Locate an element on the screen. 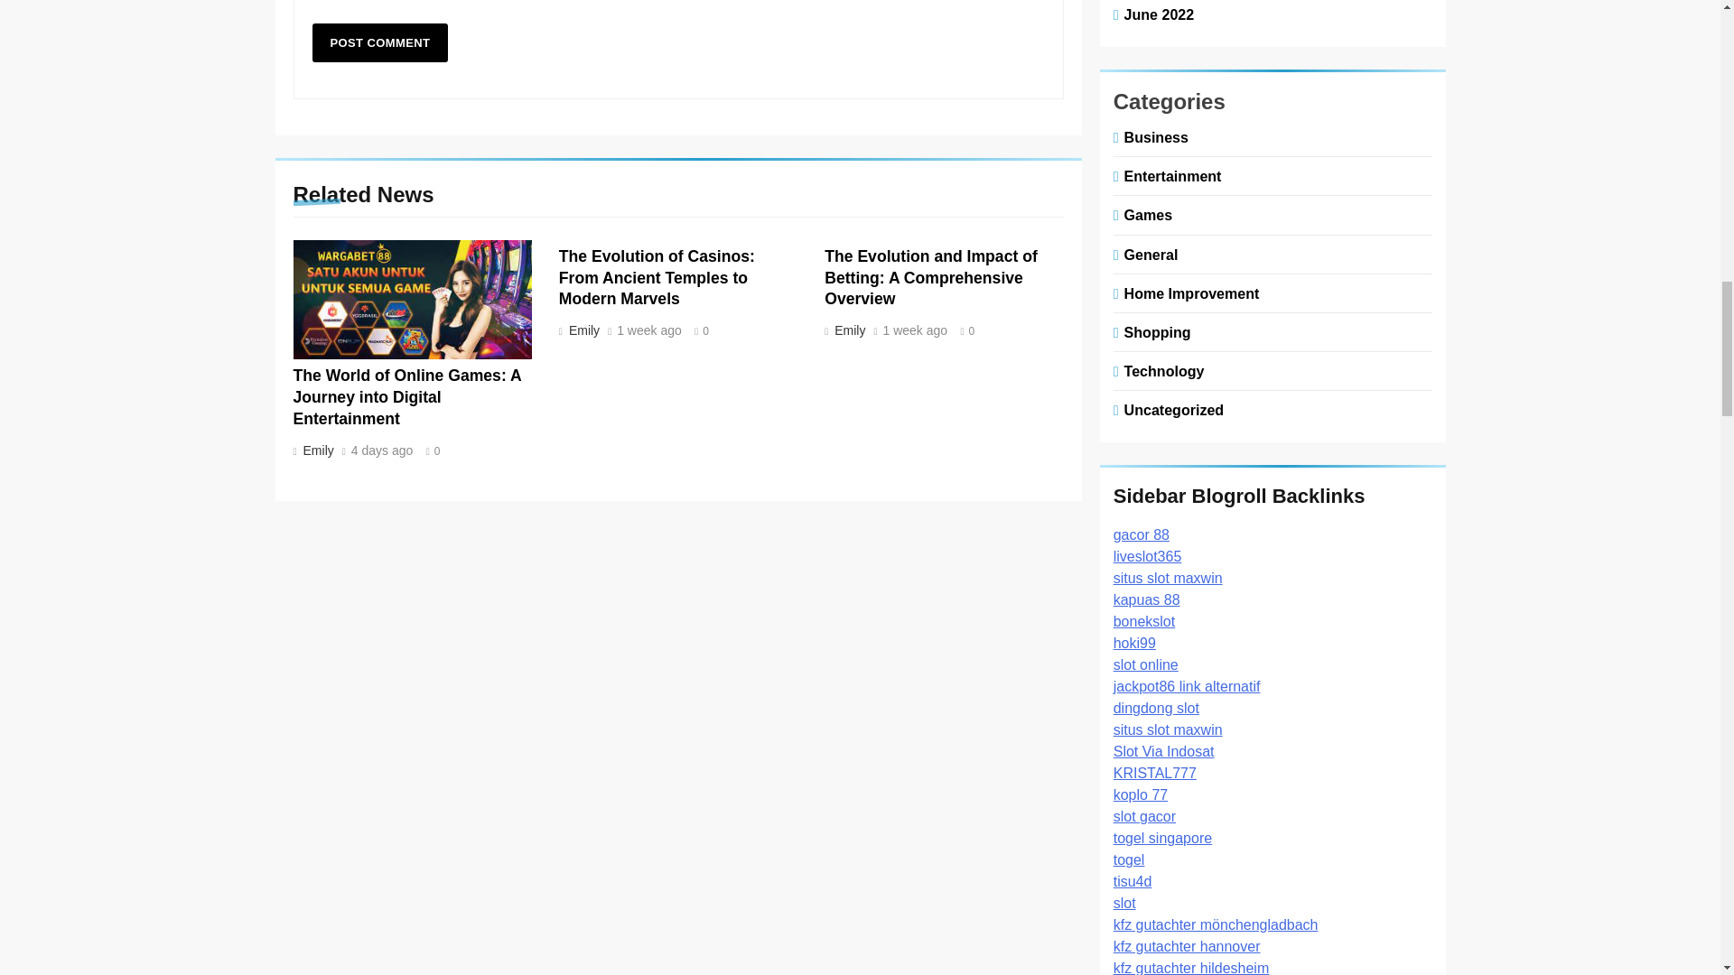  Emily is located at coordinates (316, 450).